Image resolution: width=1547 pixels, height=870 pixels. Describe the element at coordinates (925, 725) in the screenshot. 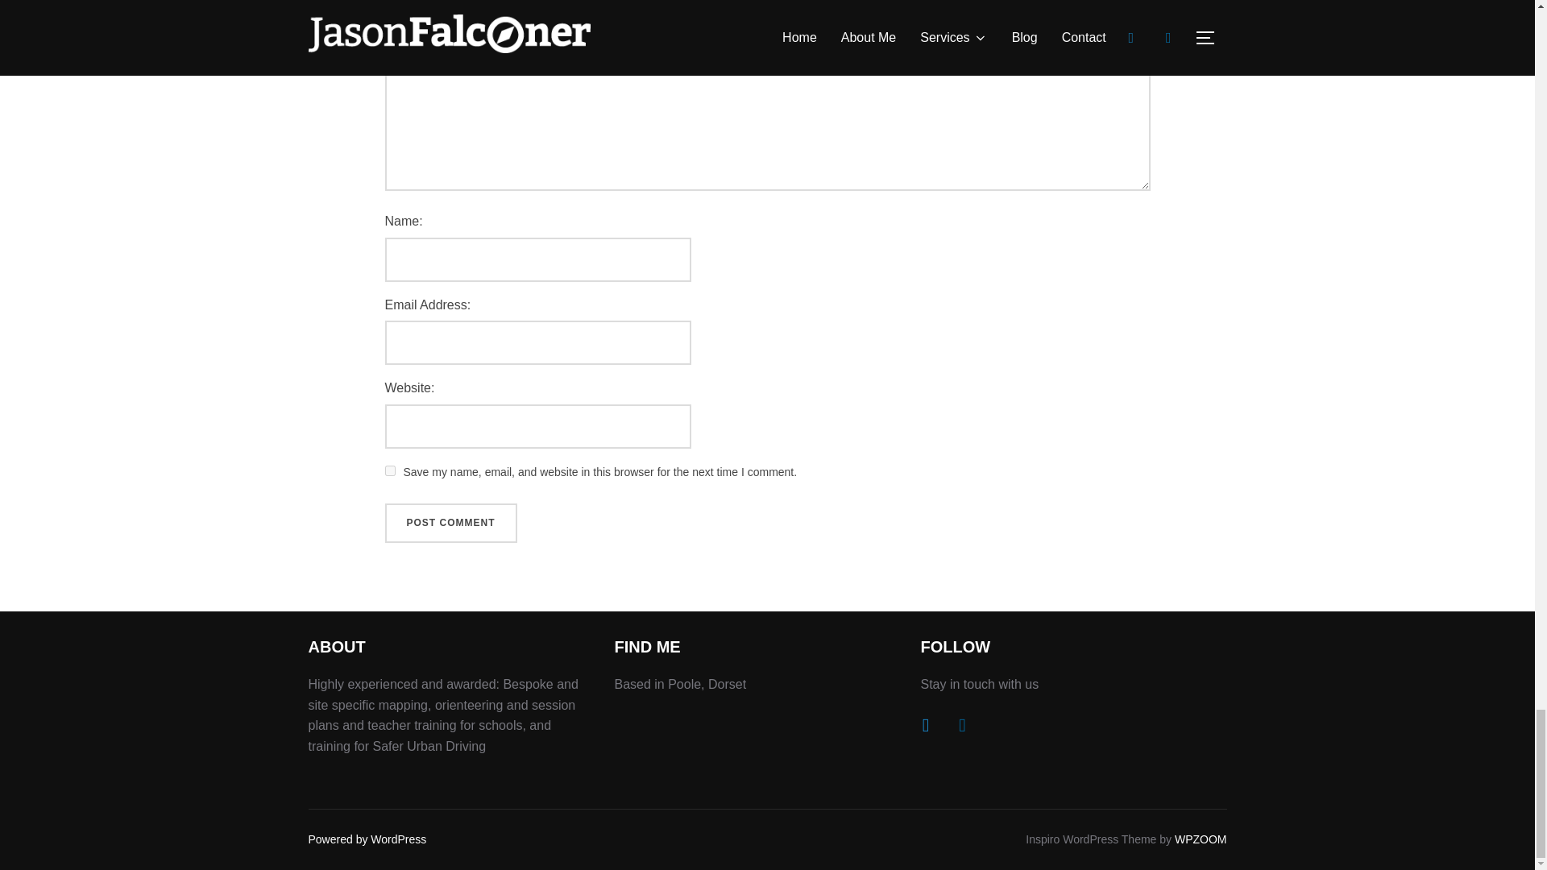

I see `Follow Me` at that location.